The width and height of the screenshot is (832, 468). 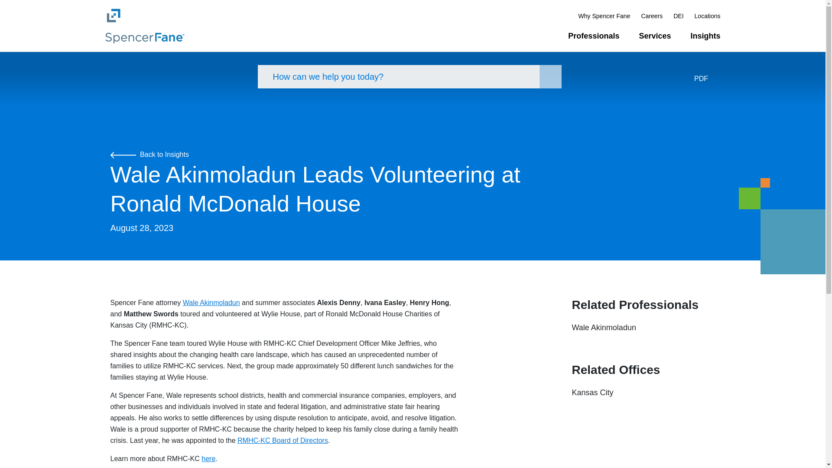 I want to click on Careers, so click(x=651, y=16).